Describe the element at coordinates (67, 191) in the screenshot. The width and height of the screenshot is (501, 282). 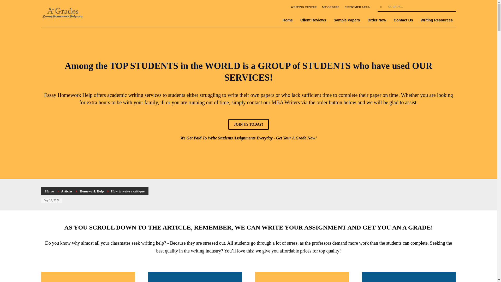
I see `Articles` at that location.